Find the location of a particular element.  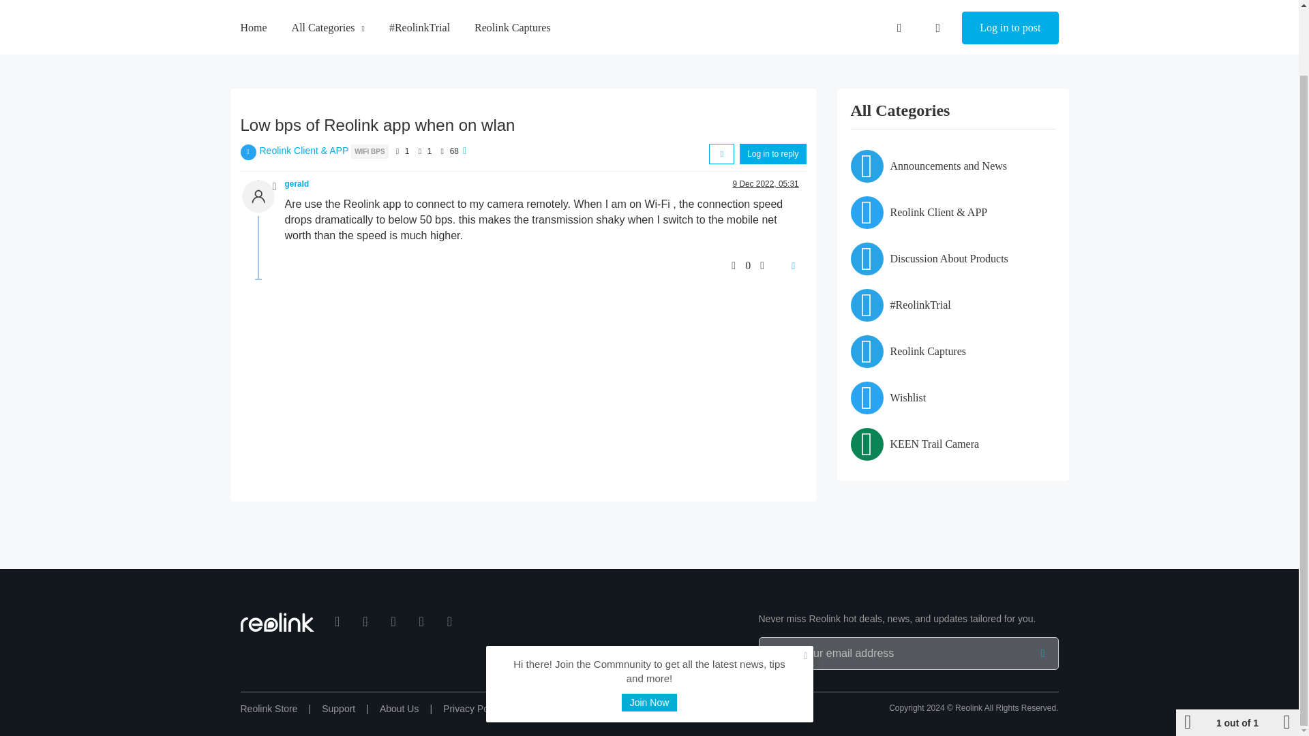

gerald is located at coordinates (297, 184).